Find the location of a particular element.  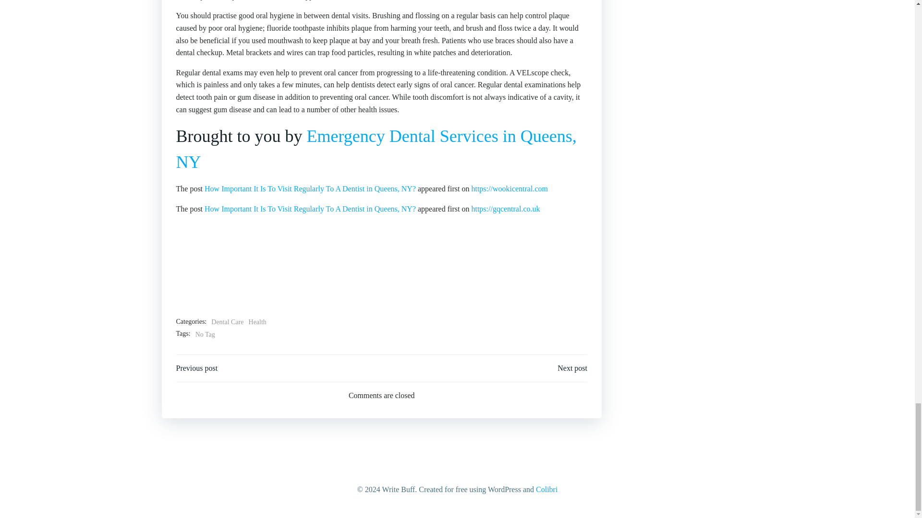

Colibri is located at coordinates (546, 489).